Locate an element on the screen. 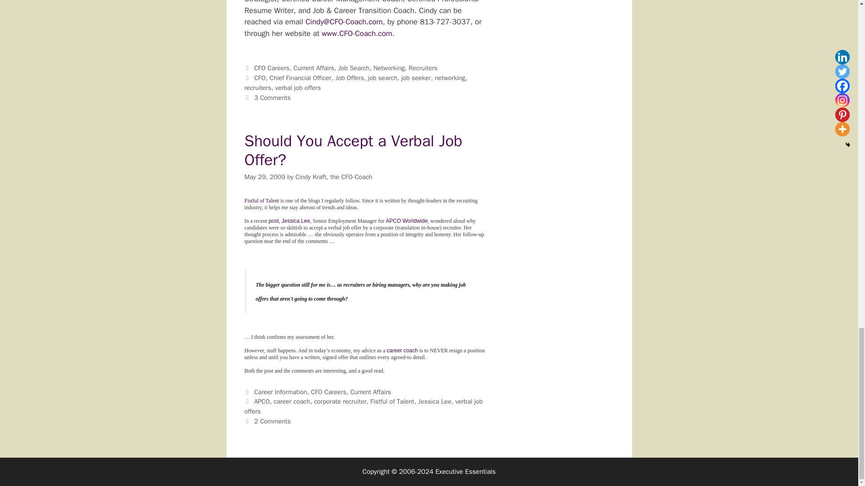  Fistful of Talent is located at coordinates (261, 200).